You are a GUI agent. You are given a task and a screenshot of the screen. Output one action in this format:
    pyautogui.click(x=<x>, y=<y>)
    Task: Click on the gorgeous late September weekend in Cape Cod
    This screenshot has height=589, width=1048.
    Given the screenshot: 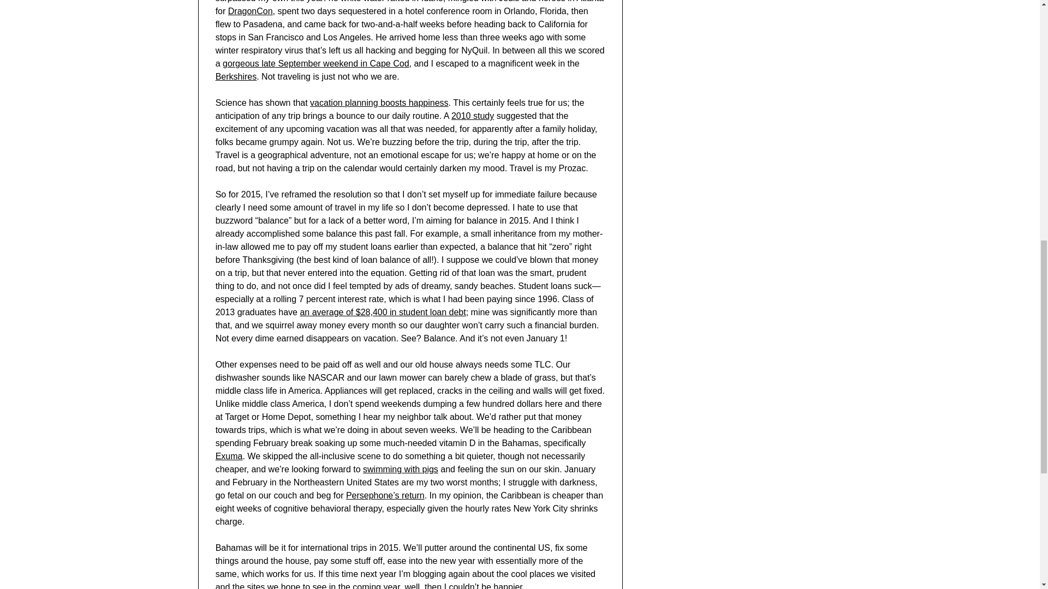 What is the action you would take?
    pyautogui.click(x=315, y=63)
    